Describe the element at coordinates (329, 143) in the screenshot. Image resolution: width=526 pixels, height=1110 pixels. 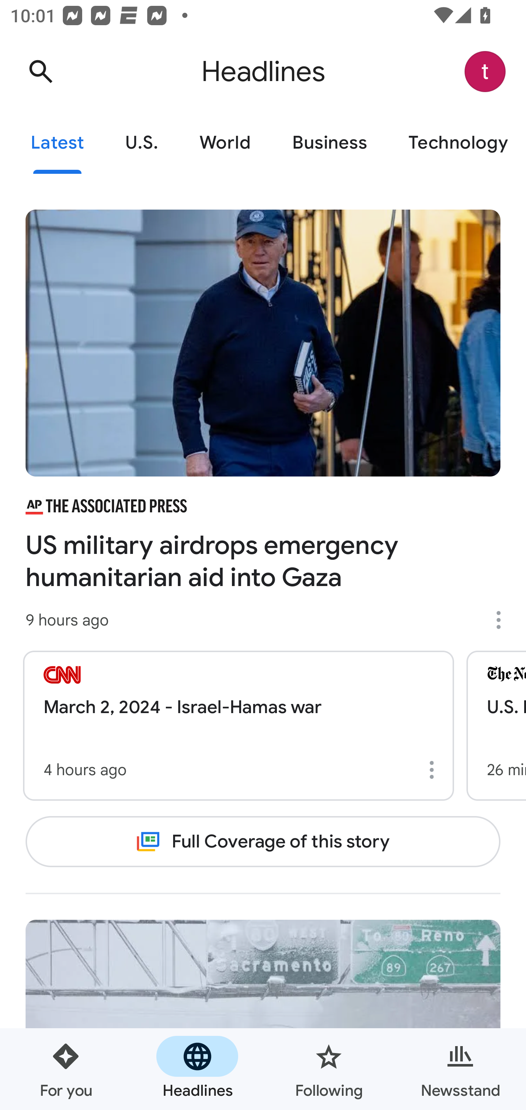
I see `Business` at that location.